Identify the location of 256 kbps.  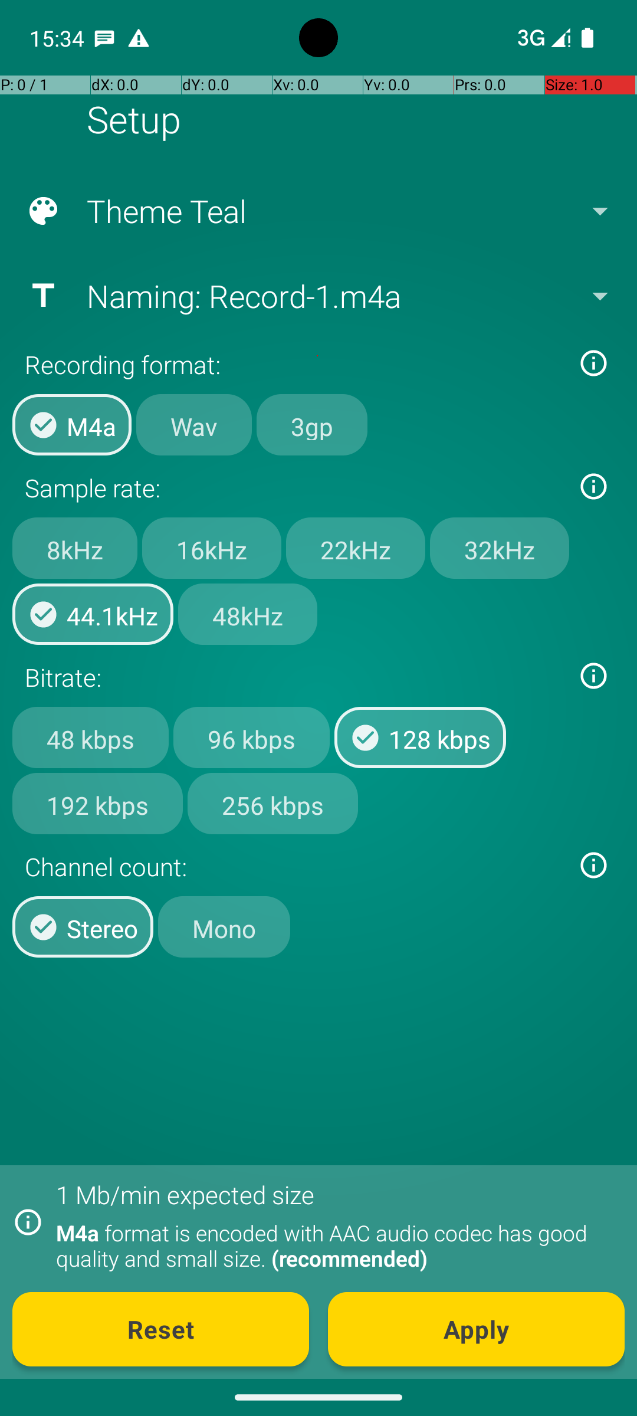
(272, 803).